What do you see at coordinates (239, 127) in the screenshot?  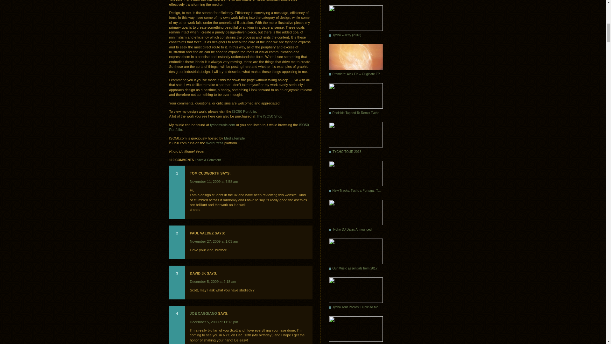 I see `View the ISO50 Portfolio` at bounding box center [239, 127].